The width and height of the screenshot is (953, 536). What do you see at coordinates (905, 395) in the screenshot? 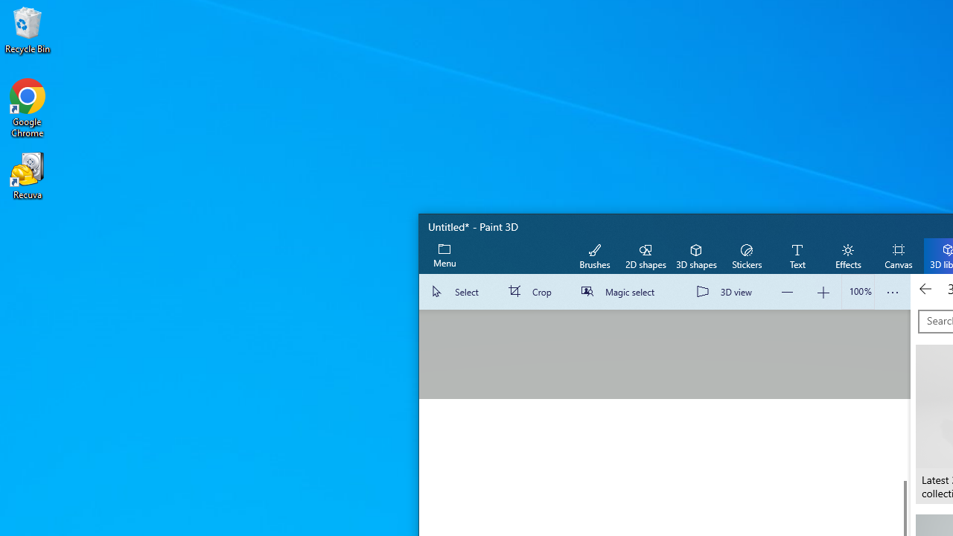
I see `Vertical Large Decrease` at bounding box center [905, 395].